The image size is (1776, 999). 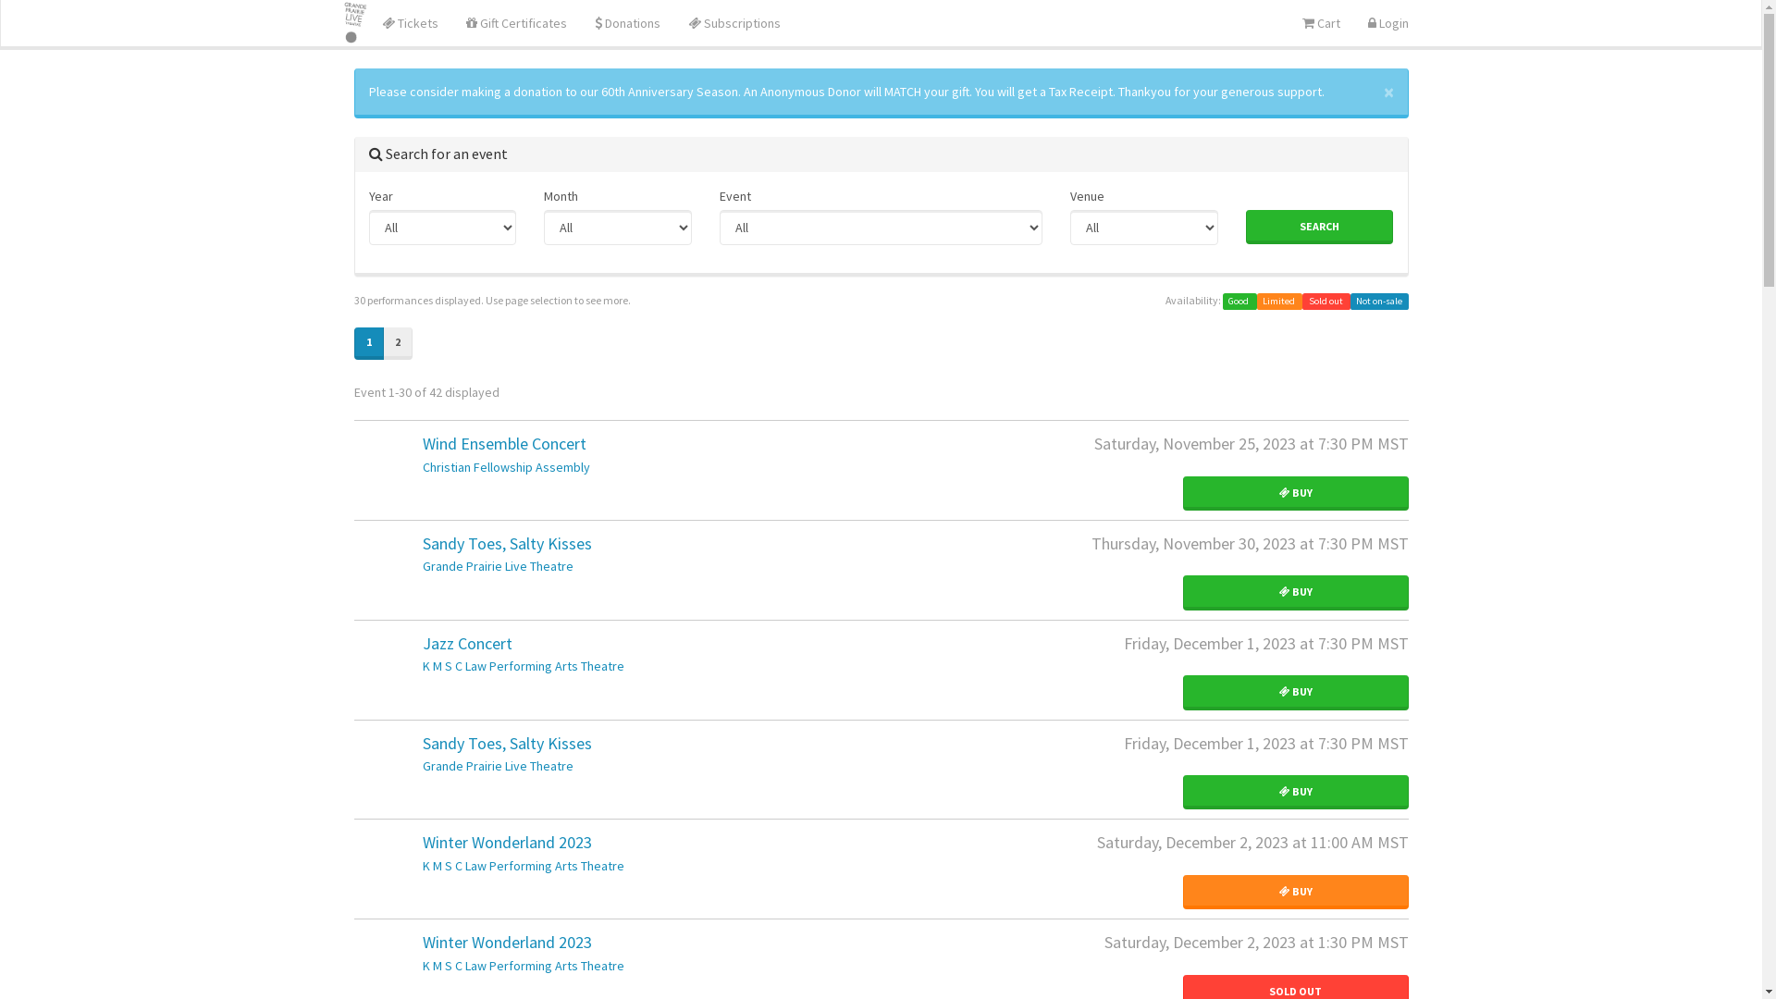 I want to click on BUY, so click(x=1295, y=792).